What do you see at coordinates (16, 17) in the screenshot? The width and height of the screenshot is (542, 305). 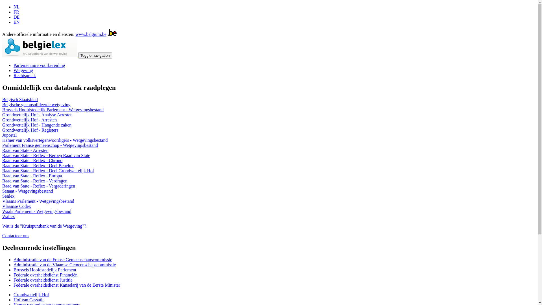 I see `DE` at bounding box center [16, 17].